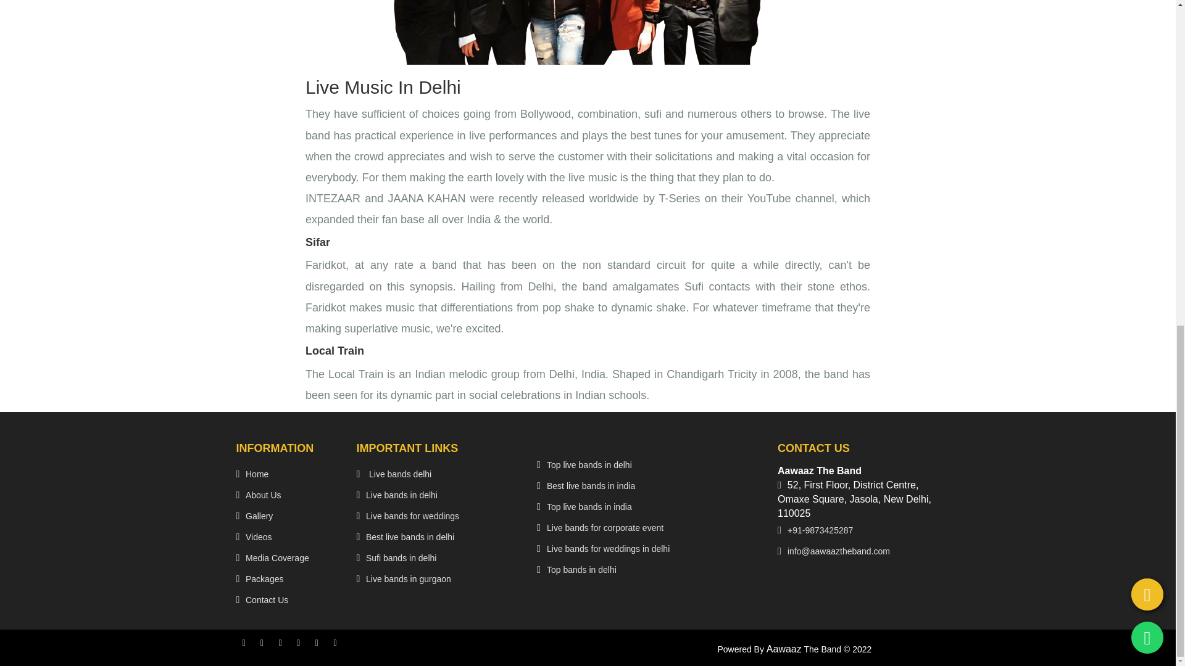  Describe the element at coordinates (263, 496) in the screenshot. I see `About Us` at that location.